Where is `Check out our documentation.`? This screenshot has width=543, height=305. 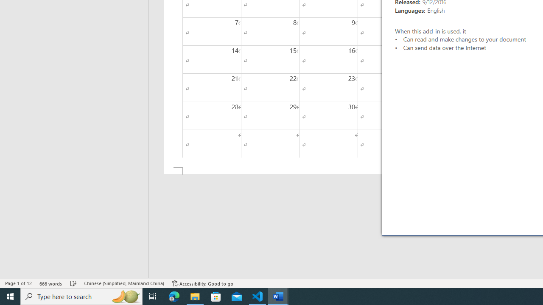
Check out our documentation. is located at coordinates (501, 91).